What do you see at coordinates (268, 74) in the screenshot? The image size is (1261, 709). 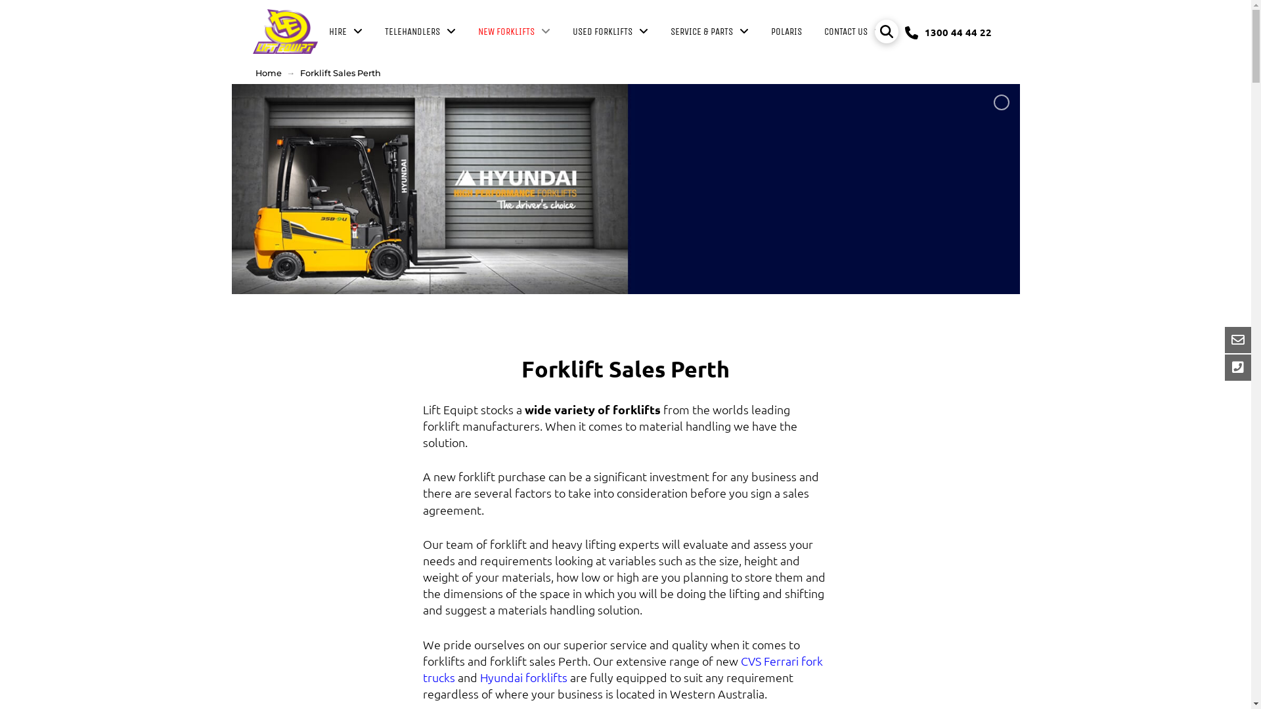 I see `Home` at bounding box center [268, 74].